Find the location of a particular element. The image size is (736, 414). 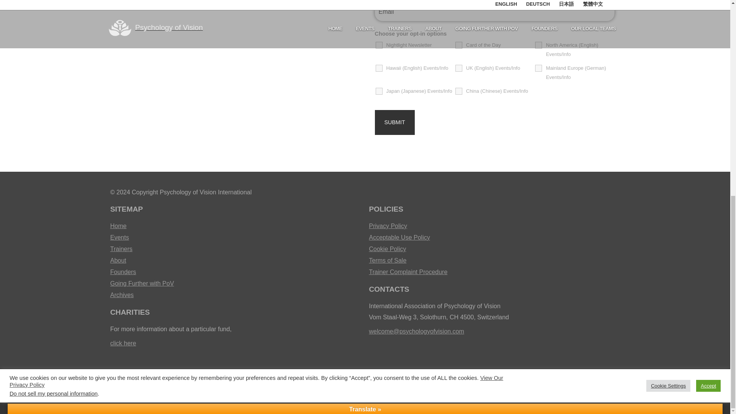

About is located at coordinates (236, 261).